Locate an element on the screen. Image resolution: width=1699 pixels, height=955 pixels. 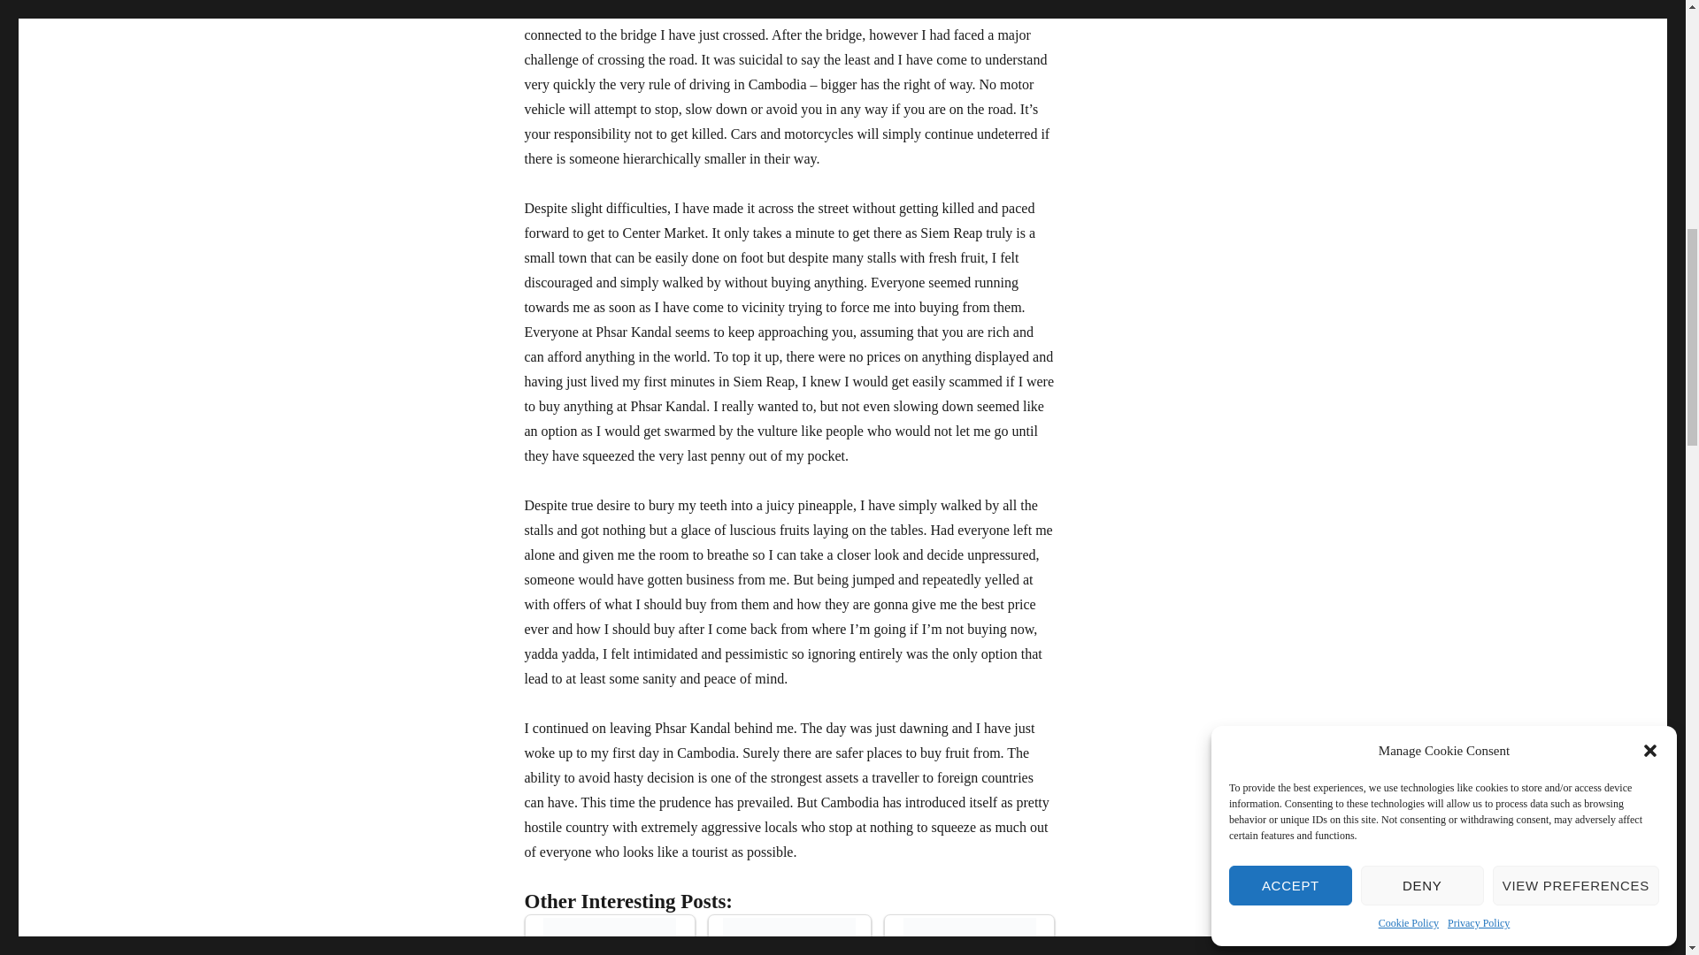
Exploring Siem Reap on Foot is located at coordinates (789, 936).